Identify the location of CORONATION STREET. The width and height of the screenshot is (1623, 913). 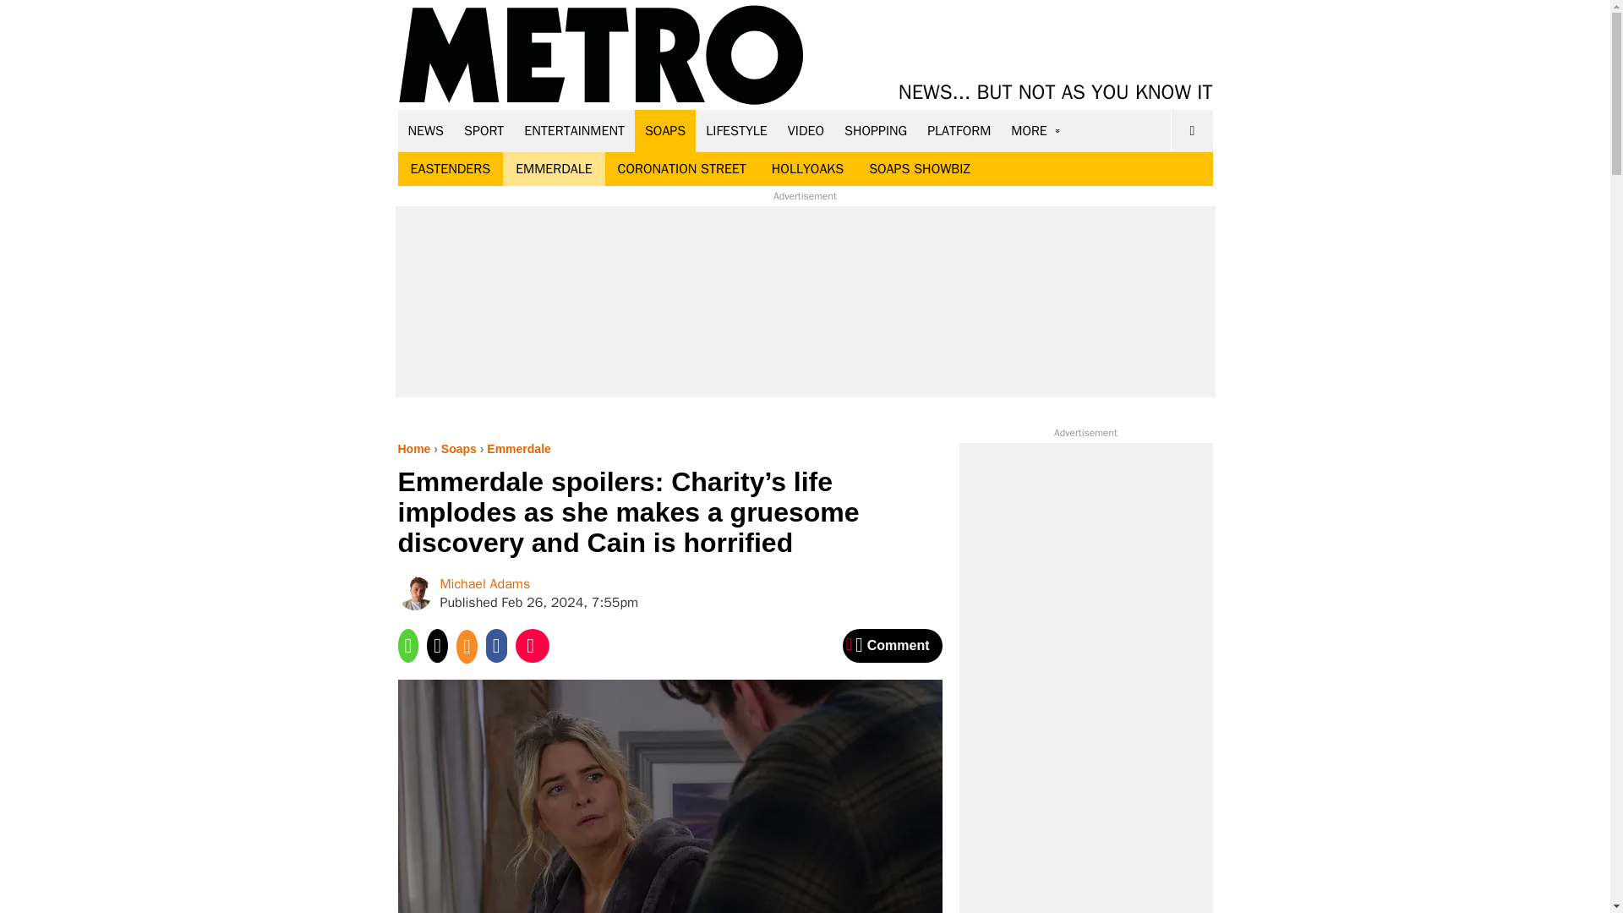
(682, 169).